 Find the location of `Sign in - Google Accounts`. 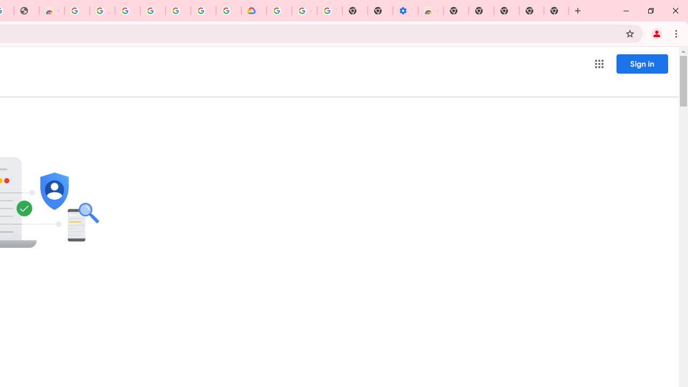

Sign in - Google Accounts is located at coordinates (278, 11).